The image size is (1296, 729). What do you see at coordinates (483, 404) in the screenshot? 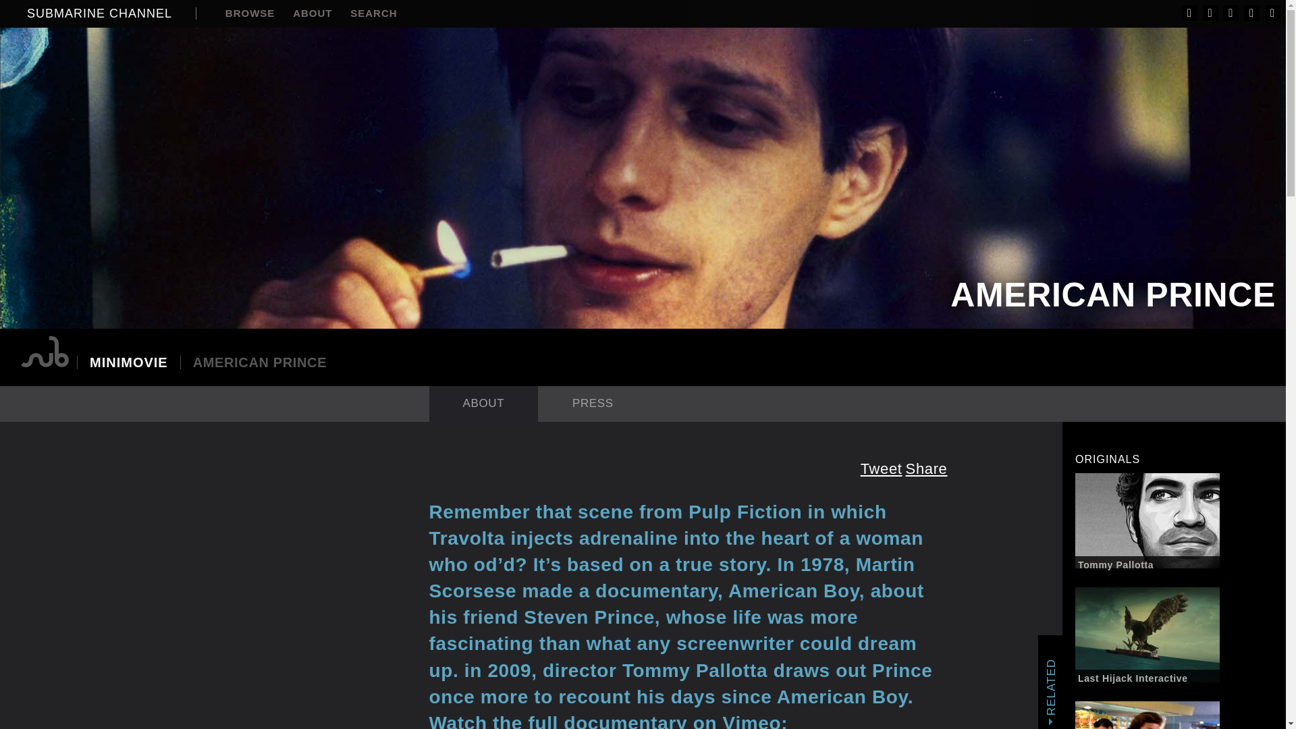
I see `ABOUT` at bounding box center [483, 404].